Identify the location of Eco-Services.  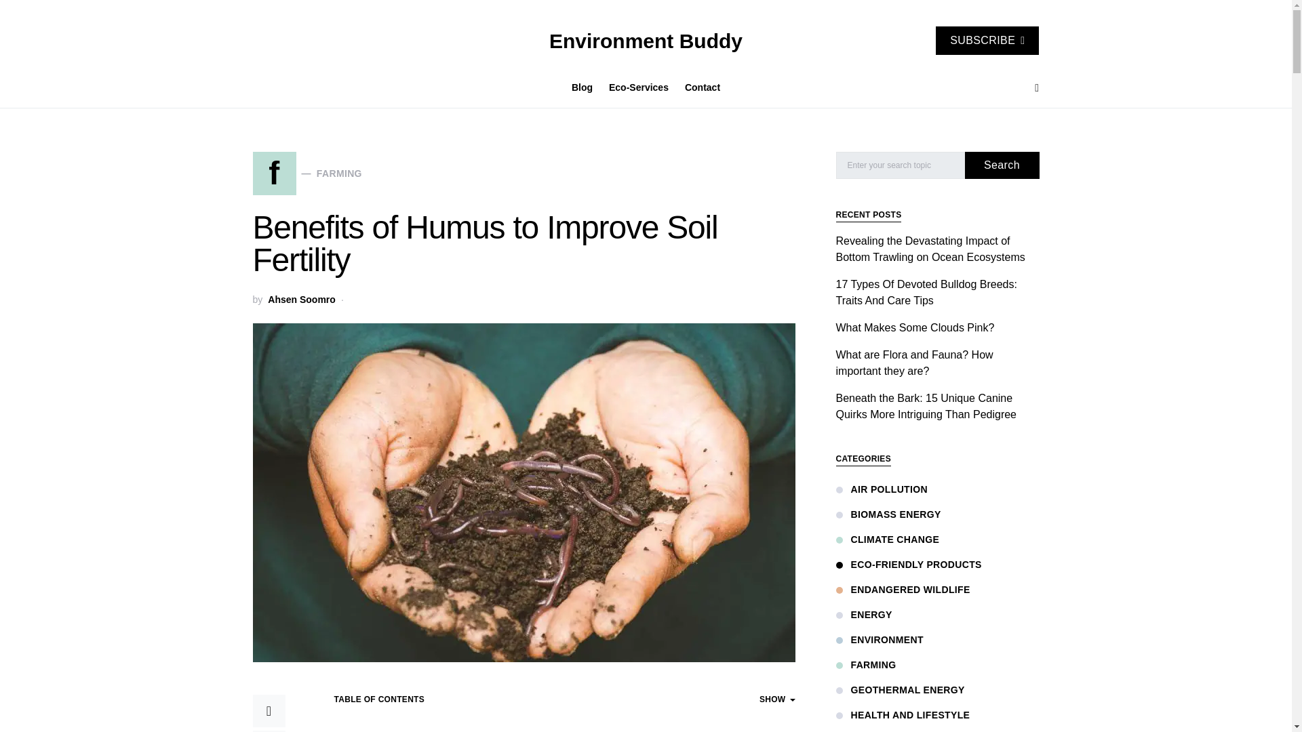
(639, 88).